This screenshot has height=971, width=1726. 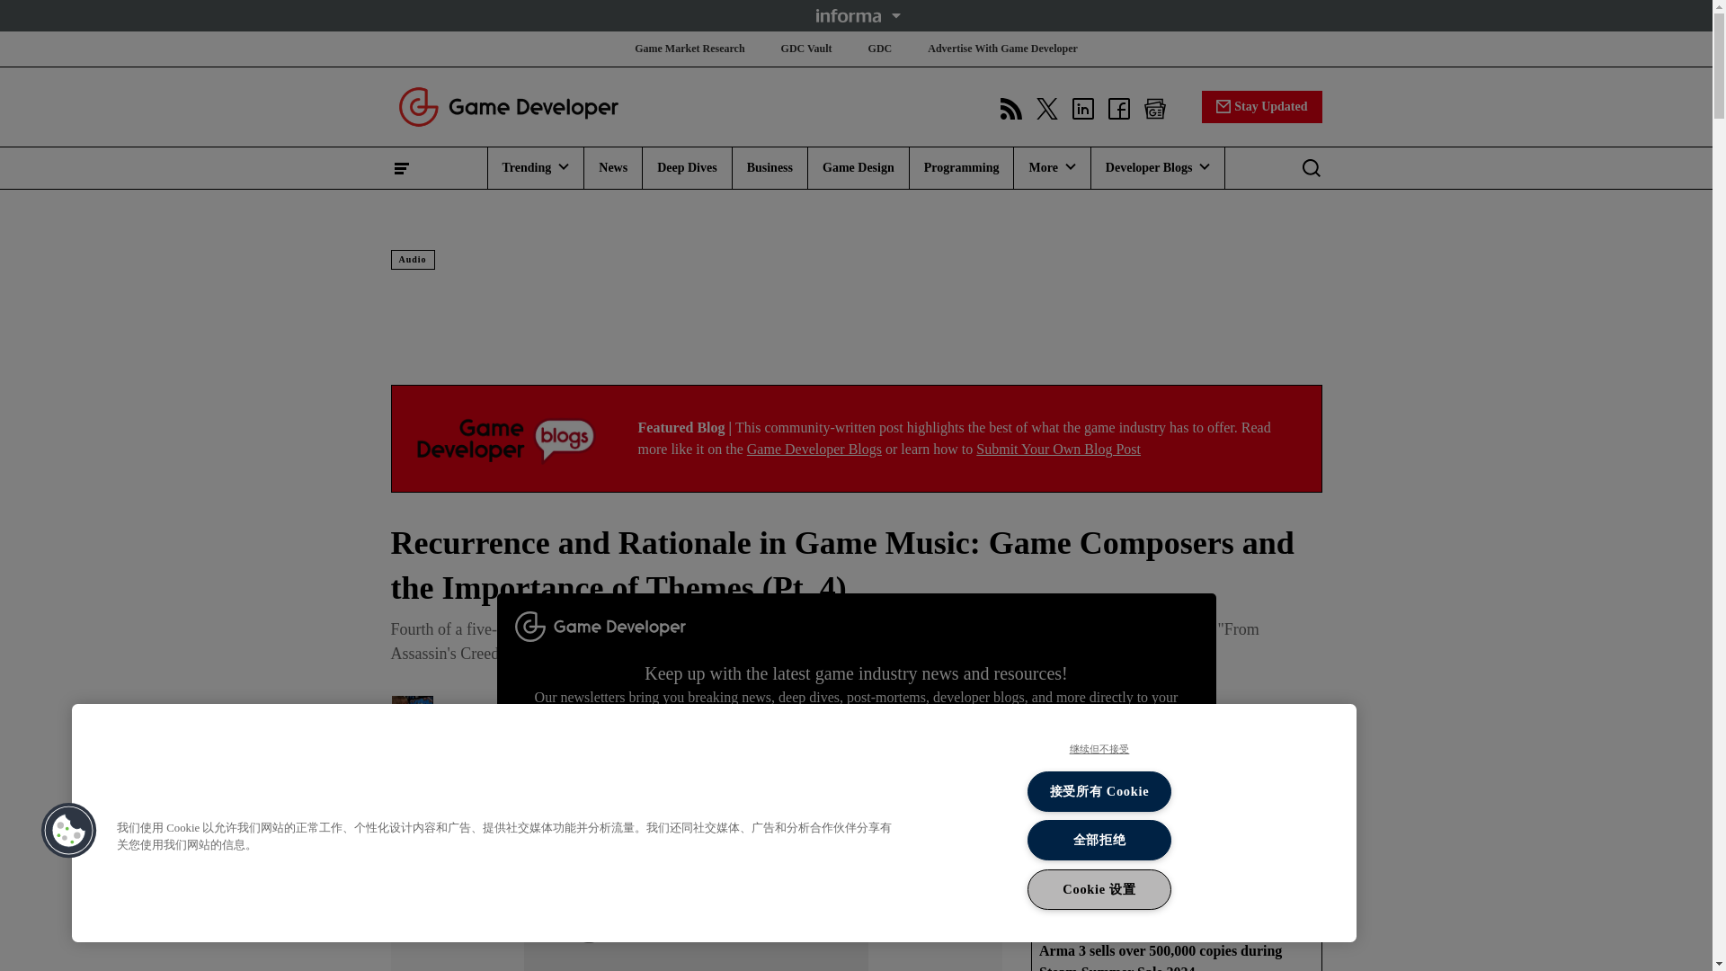 What do you see at coordinates (507, 106) in the screenshot?
I see `Game Developer Logo` at bounding box center [507, 106].